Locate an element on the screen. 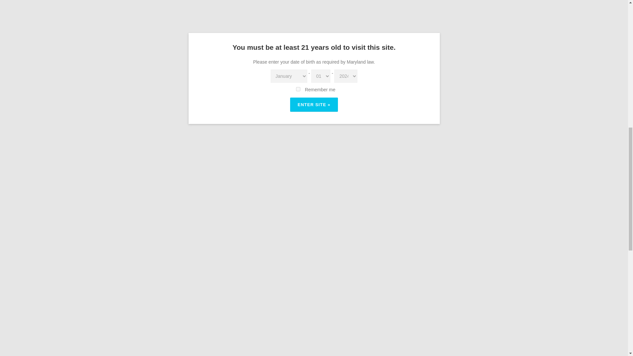  NEWSLETTER is located at coordinates (222, 241).